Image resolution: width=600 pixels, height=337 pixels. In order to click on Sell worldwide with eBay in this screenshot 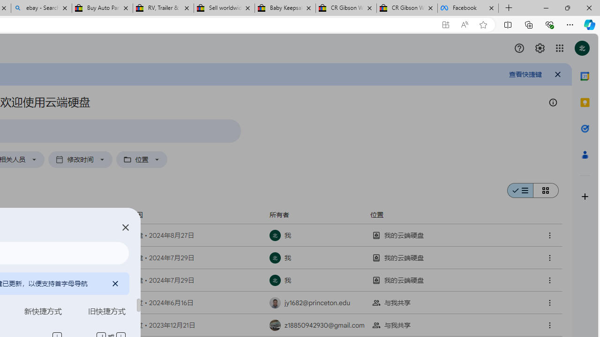, I will do `click(224, 8)`.